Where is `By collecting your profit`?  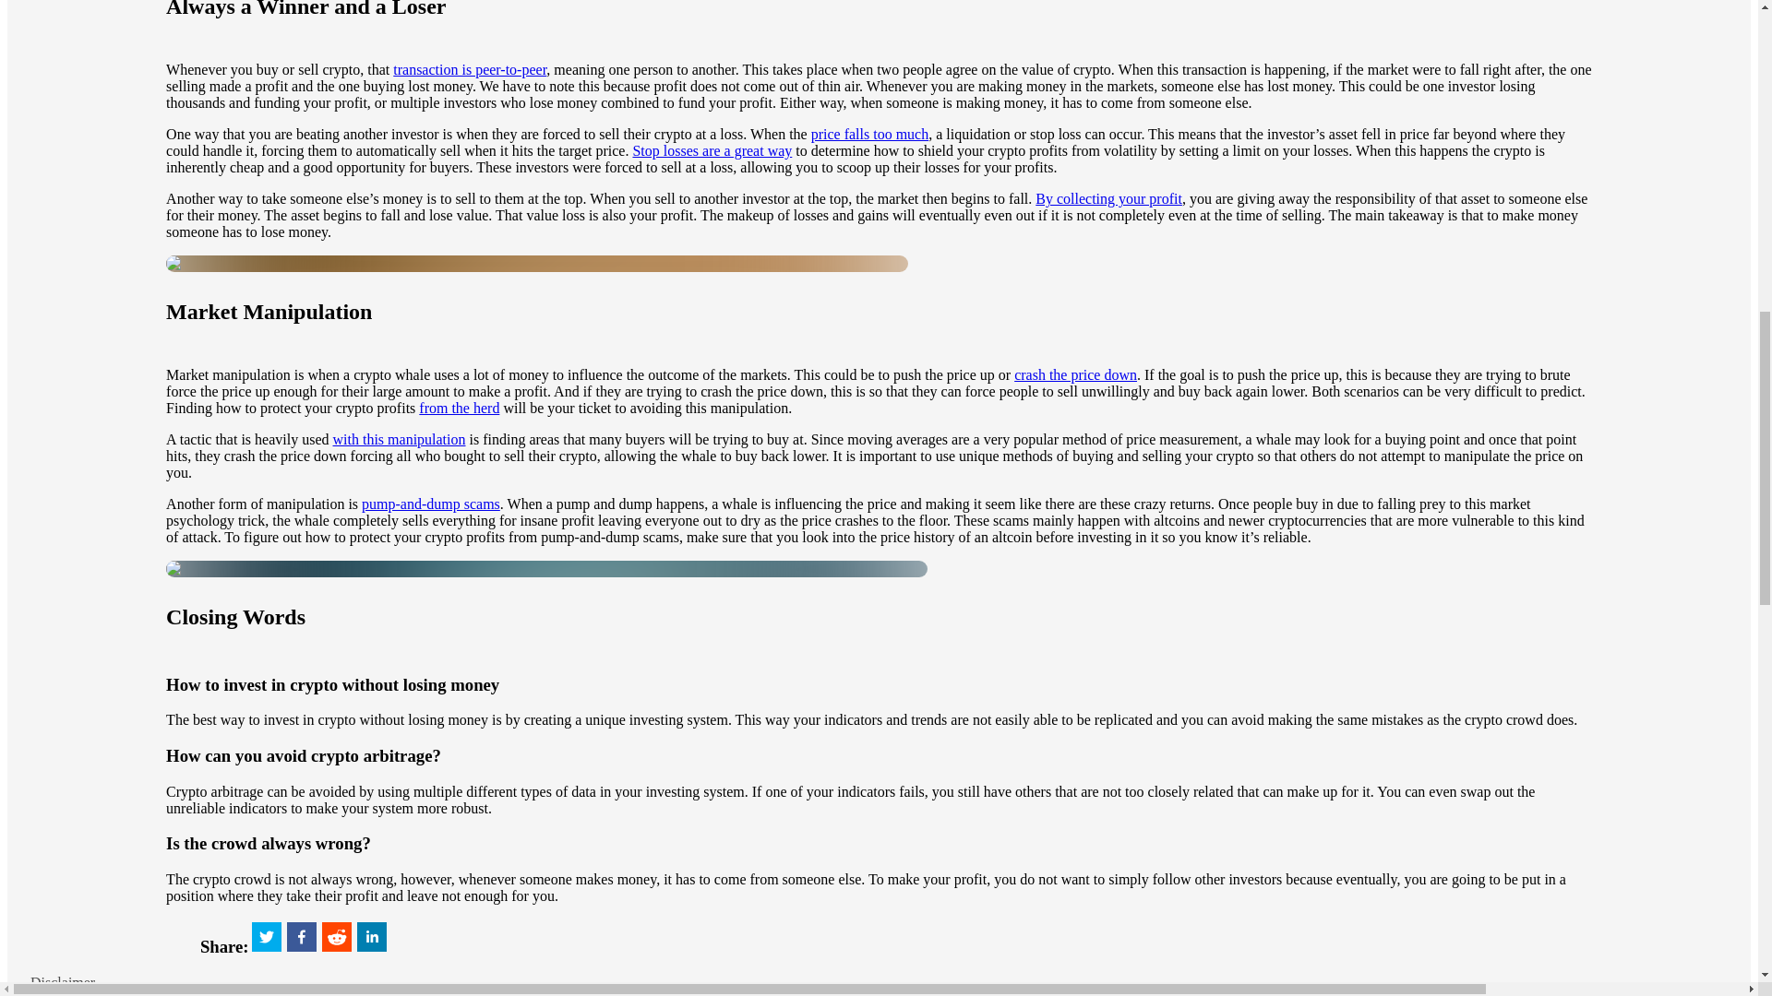
By collecting your profit is located at coordinates (1107, 198).